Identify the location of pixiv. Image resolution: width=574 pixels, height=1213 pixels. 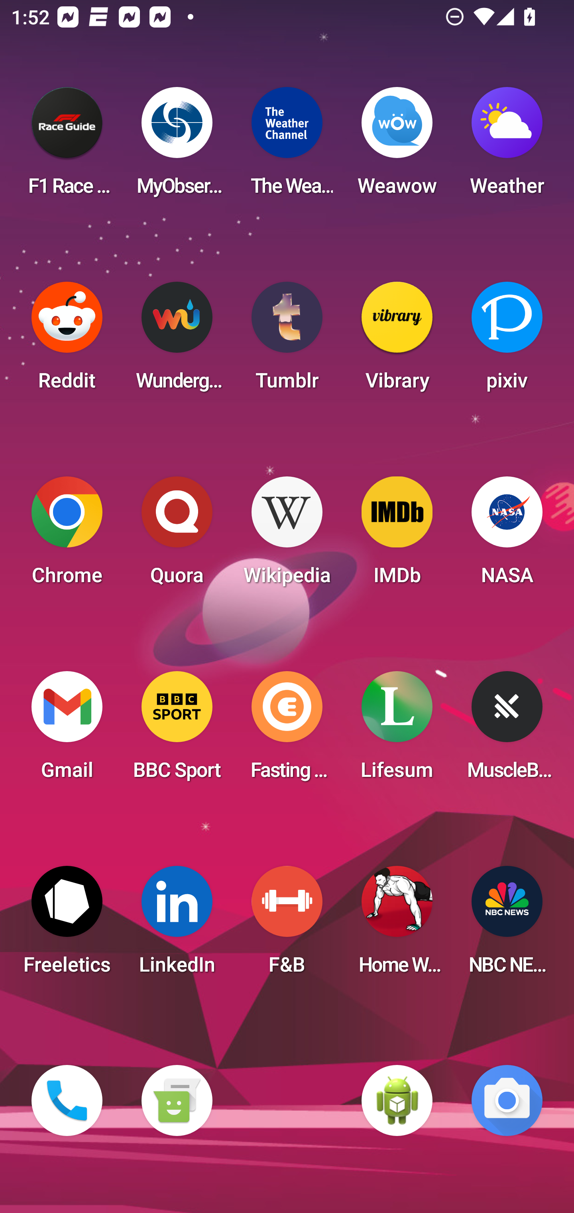
(507, 341).